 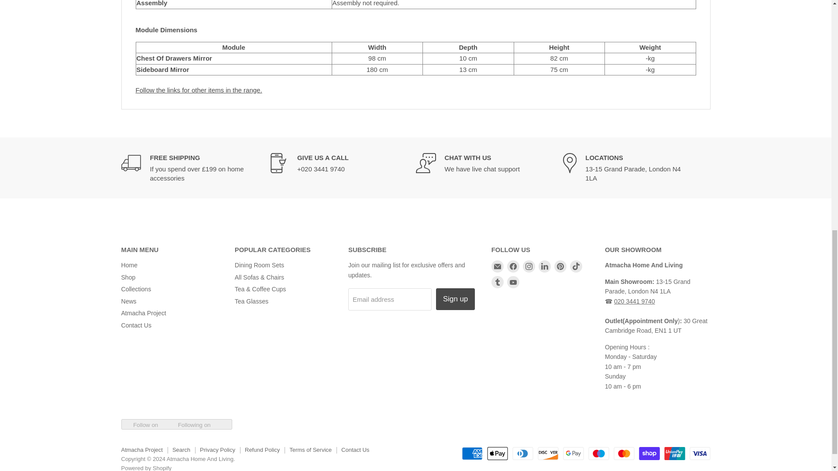 What do you see at coordinates (513, 282) in the screenshot?
I see `YouTube` at bounding box center [513, 282].